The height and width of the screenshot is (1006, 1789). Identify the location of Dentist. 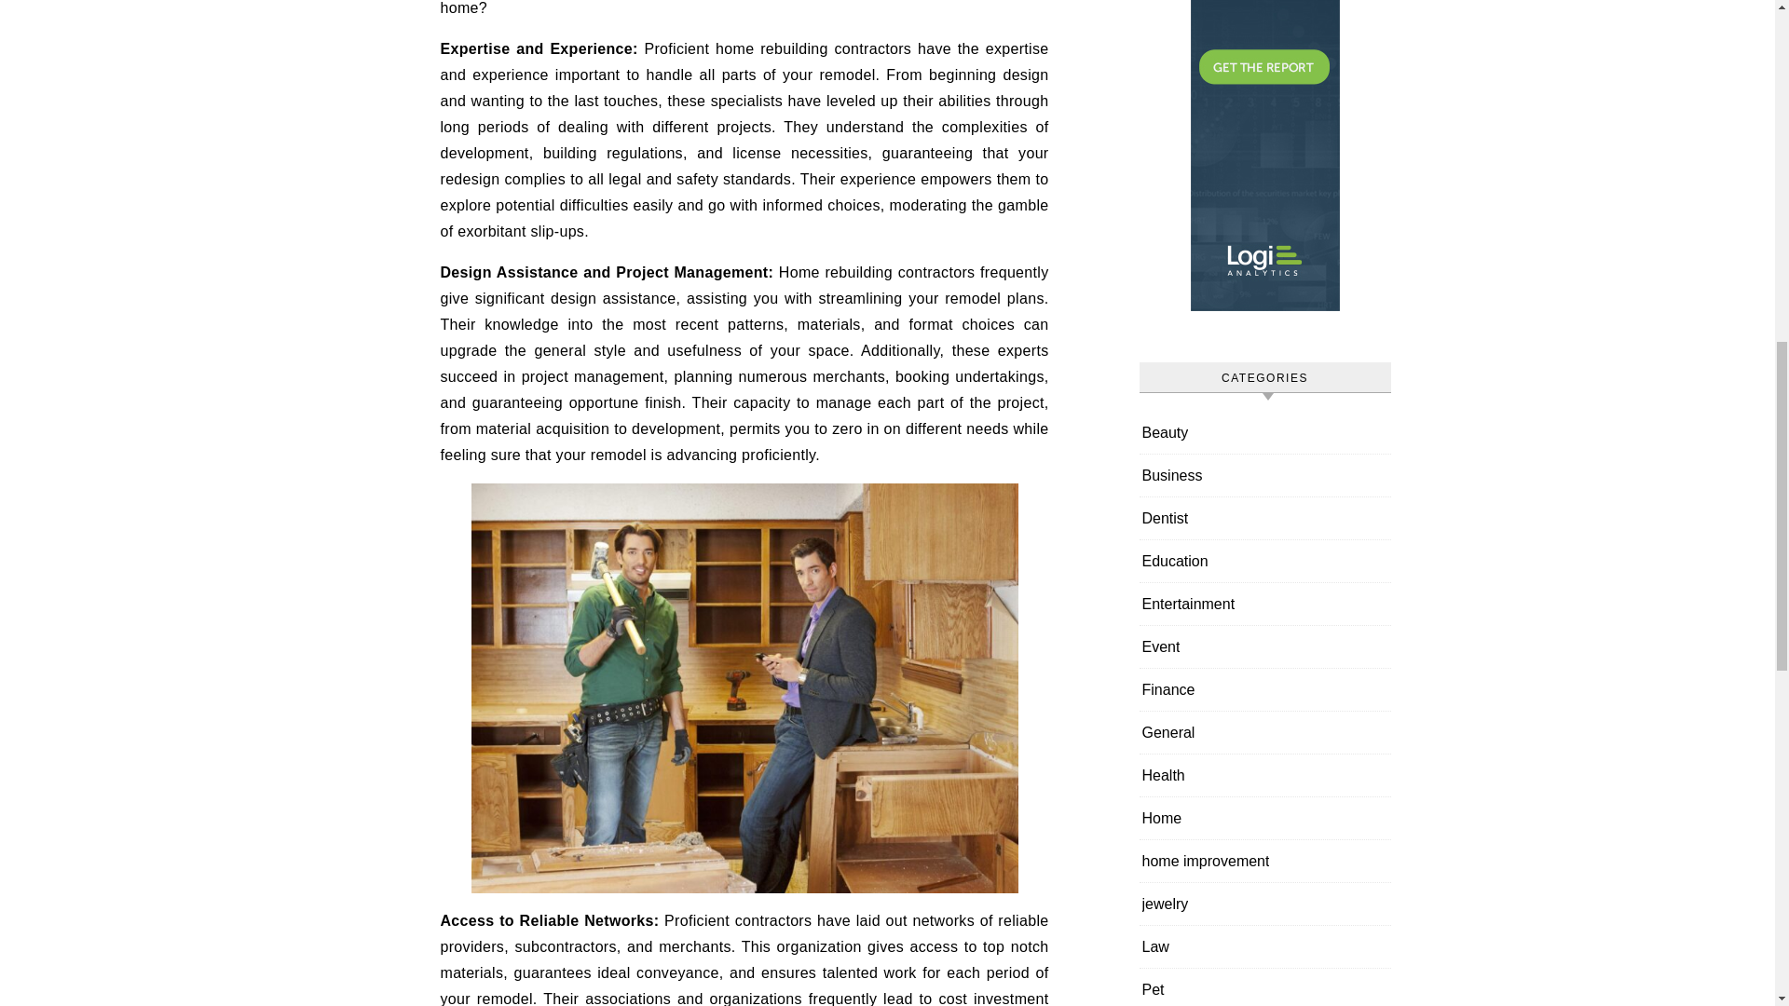
(1166, 518).